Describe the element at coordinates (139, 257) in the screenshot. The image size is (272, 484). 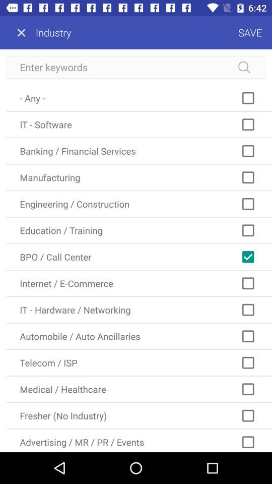
I see `select the icon below education / training item` at that location.